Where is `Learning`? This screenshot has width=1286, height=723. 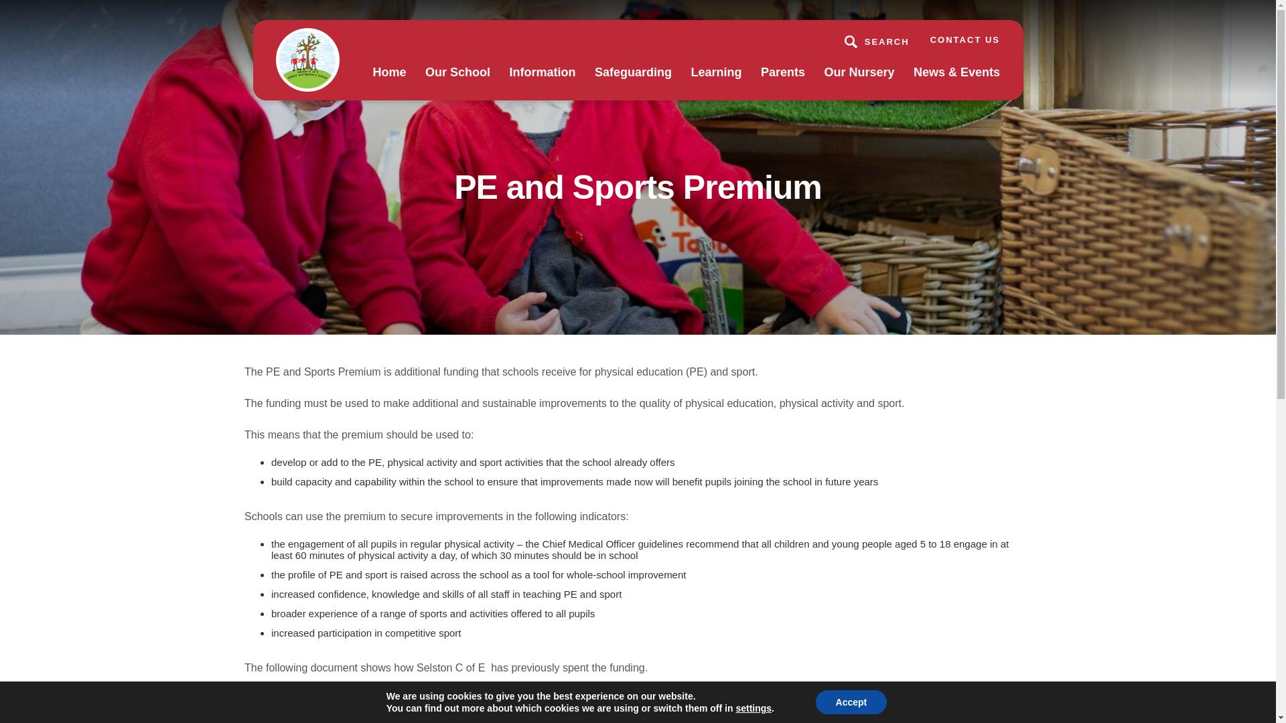
Learning is located at coordinates (716, 82).